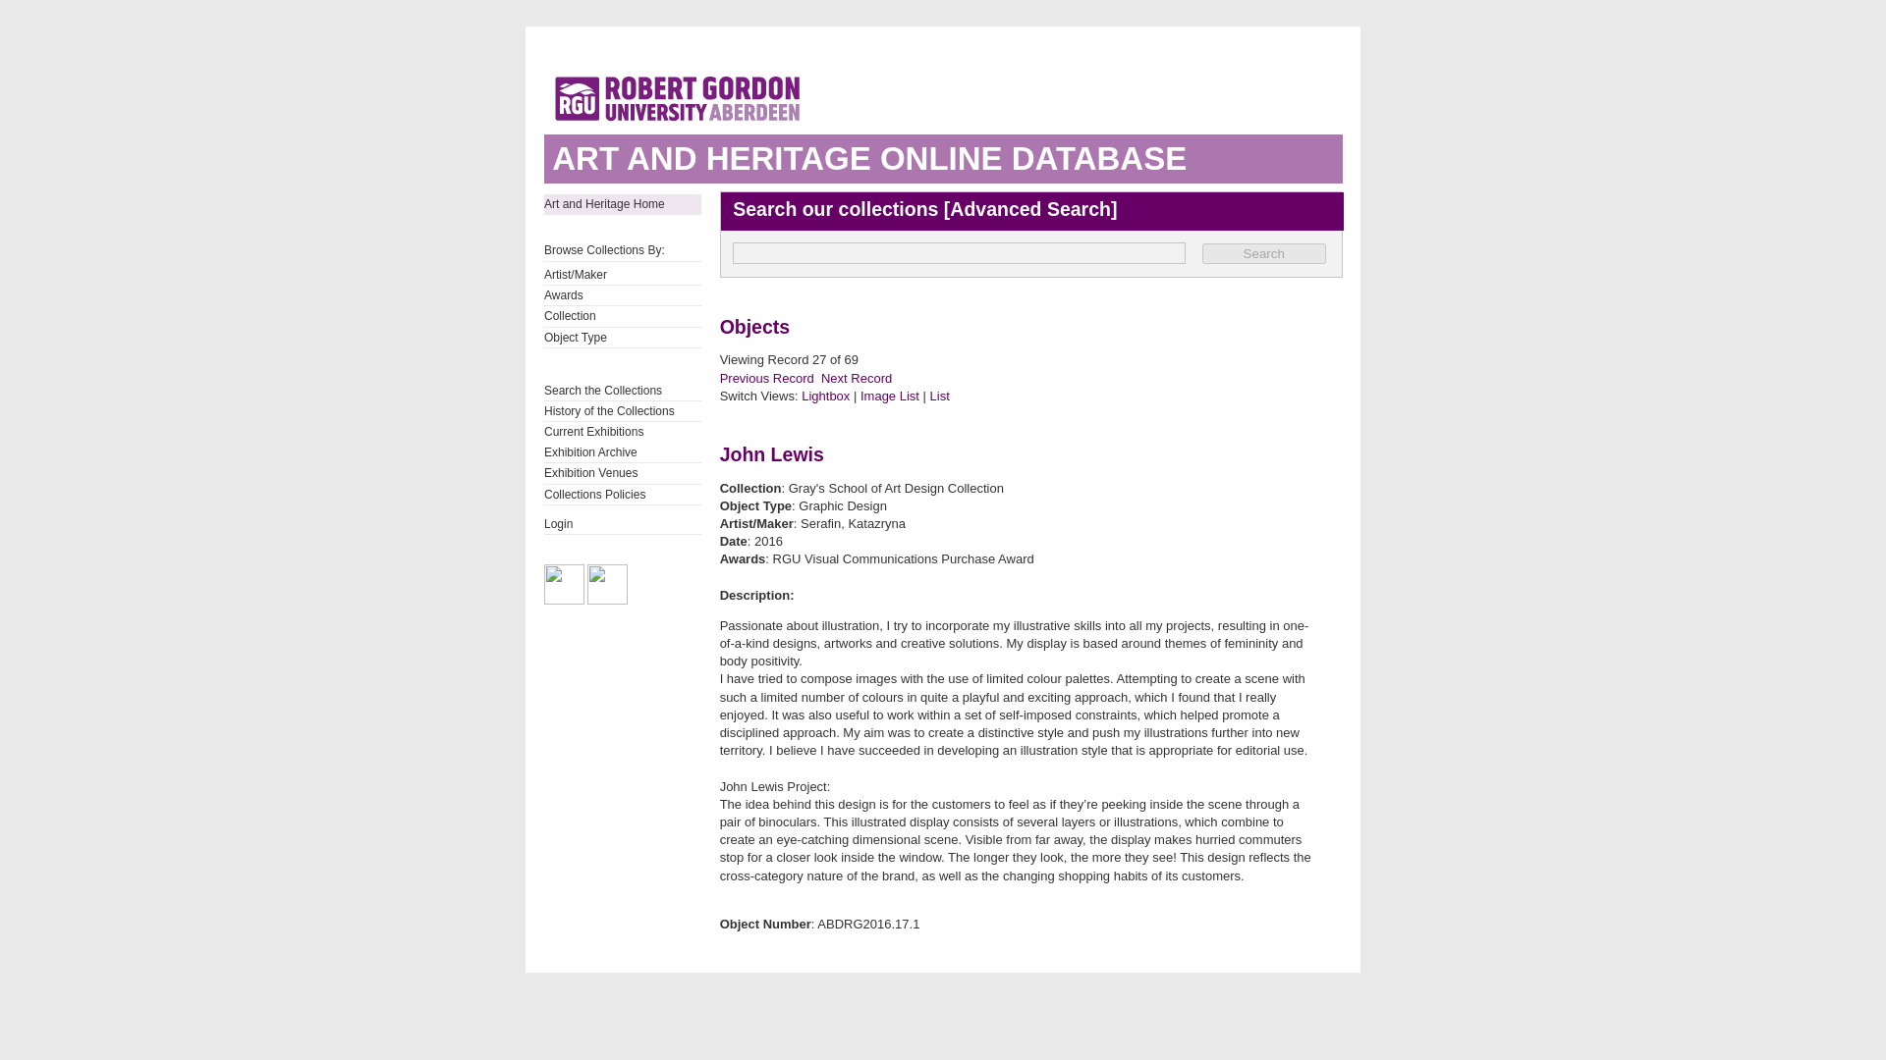 The image size is (1886, 1060). I want to click on Image List, so click(890, 397).